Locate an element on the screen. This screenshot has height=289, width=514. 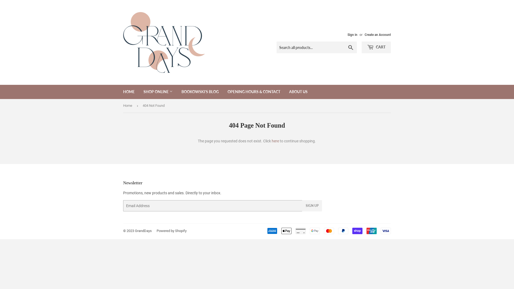
CART is located at coordinates (376, 47).